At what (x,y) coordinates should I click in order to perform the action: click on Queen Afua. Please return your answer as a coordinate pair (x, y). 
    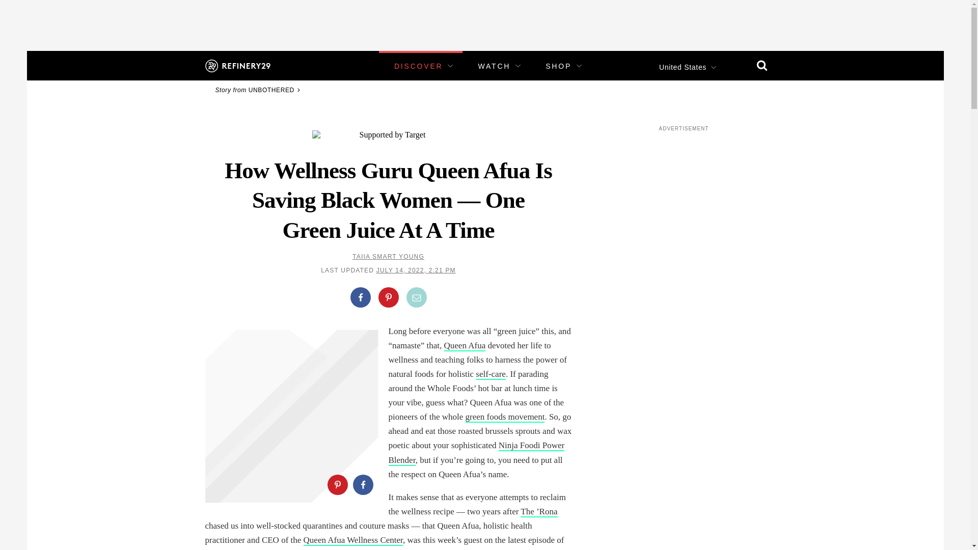
    Looking at the image, I should click on (465, 346).